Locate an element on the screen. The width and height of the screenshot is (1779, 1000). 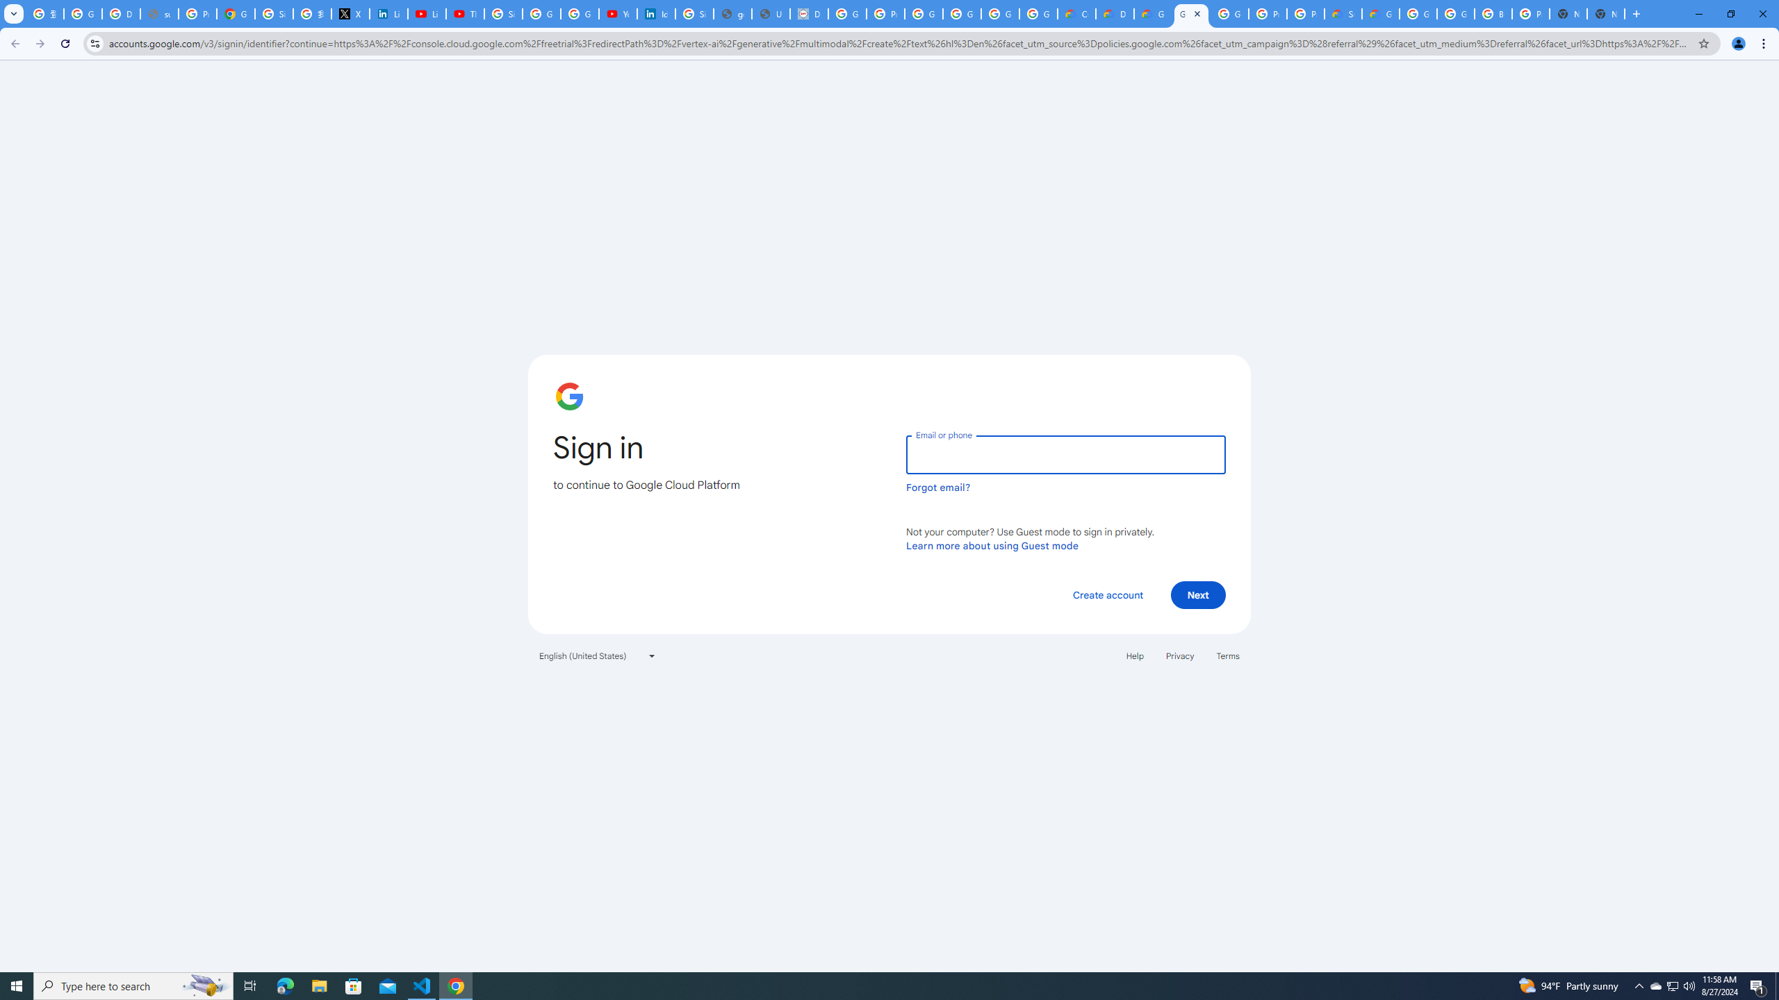
Sign in - Google Accounts is located at coordinates (274, 14).